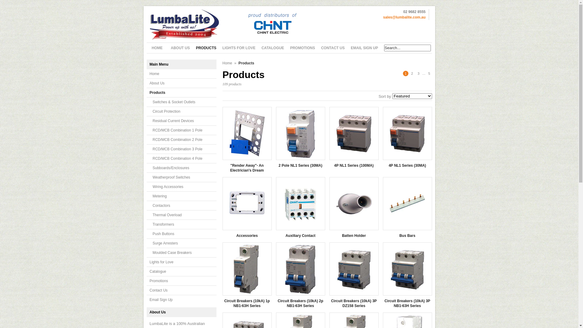 This screenshot has width=583, height=328. What do you see at coordinates (181, 272) in the screenshot?
I see `Catalogue` at bounding box center [181, 272].